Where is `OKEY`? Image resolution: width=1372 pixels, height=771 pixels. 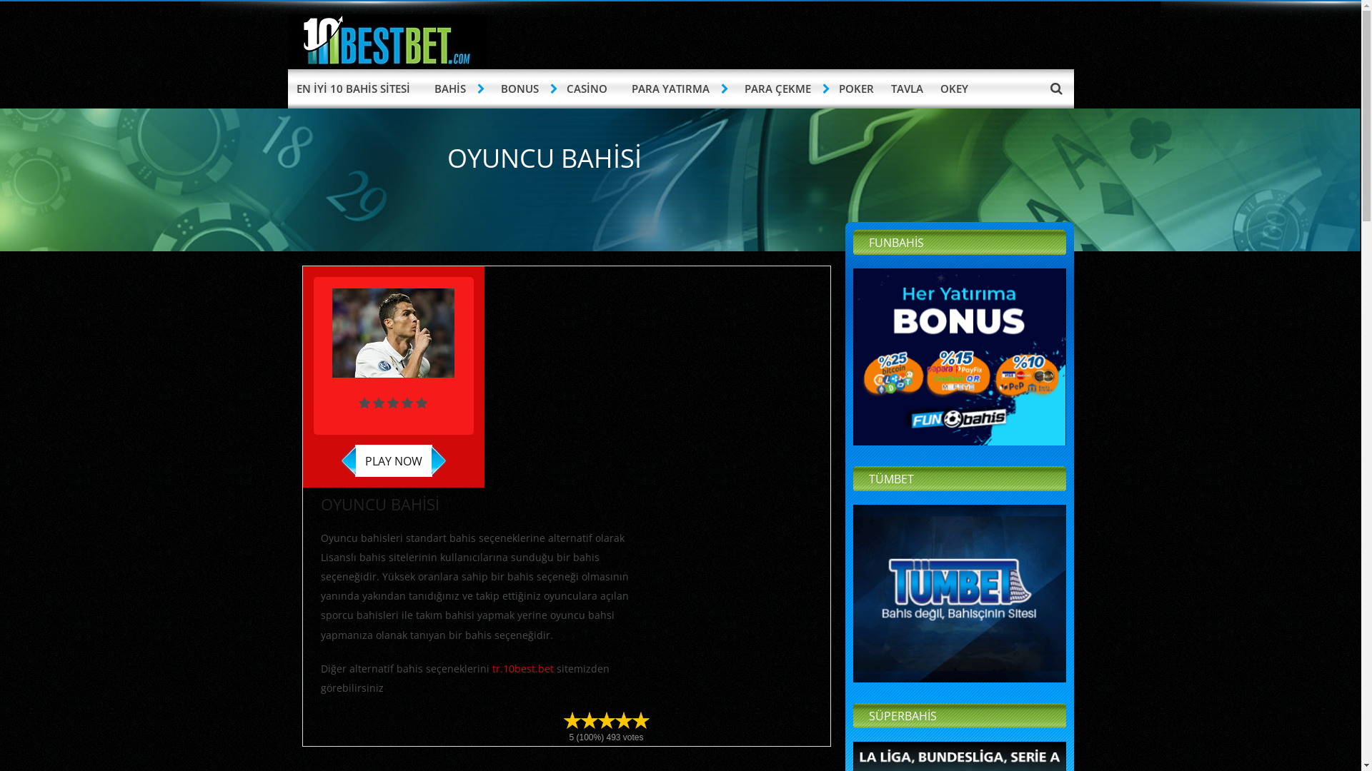 OKEY is located at coordinates (955, 89).